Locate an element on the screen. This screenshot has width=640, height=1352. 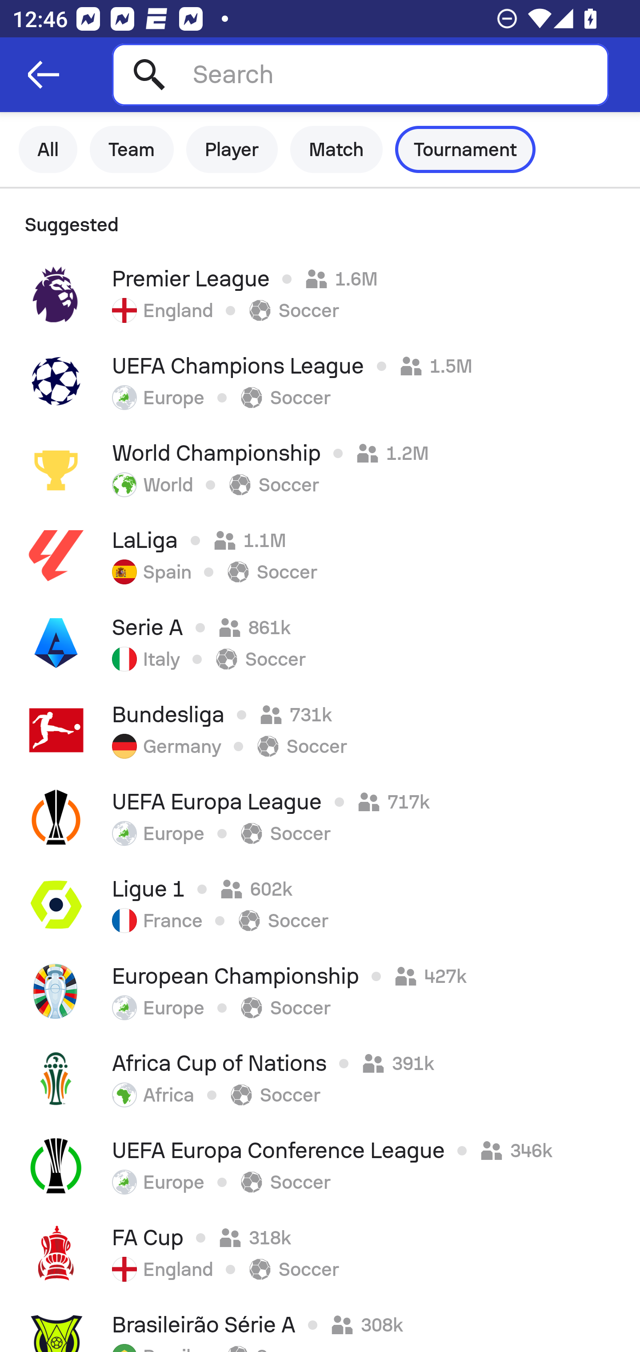
UEFA Champions League 1.5M Europe Soccer is located at coordinates (320, 381).